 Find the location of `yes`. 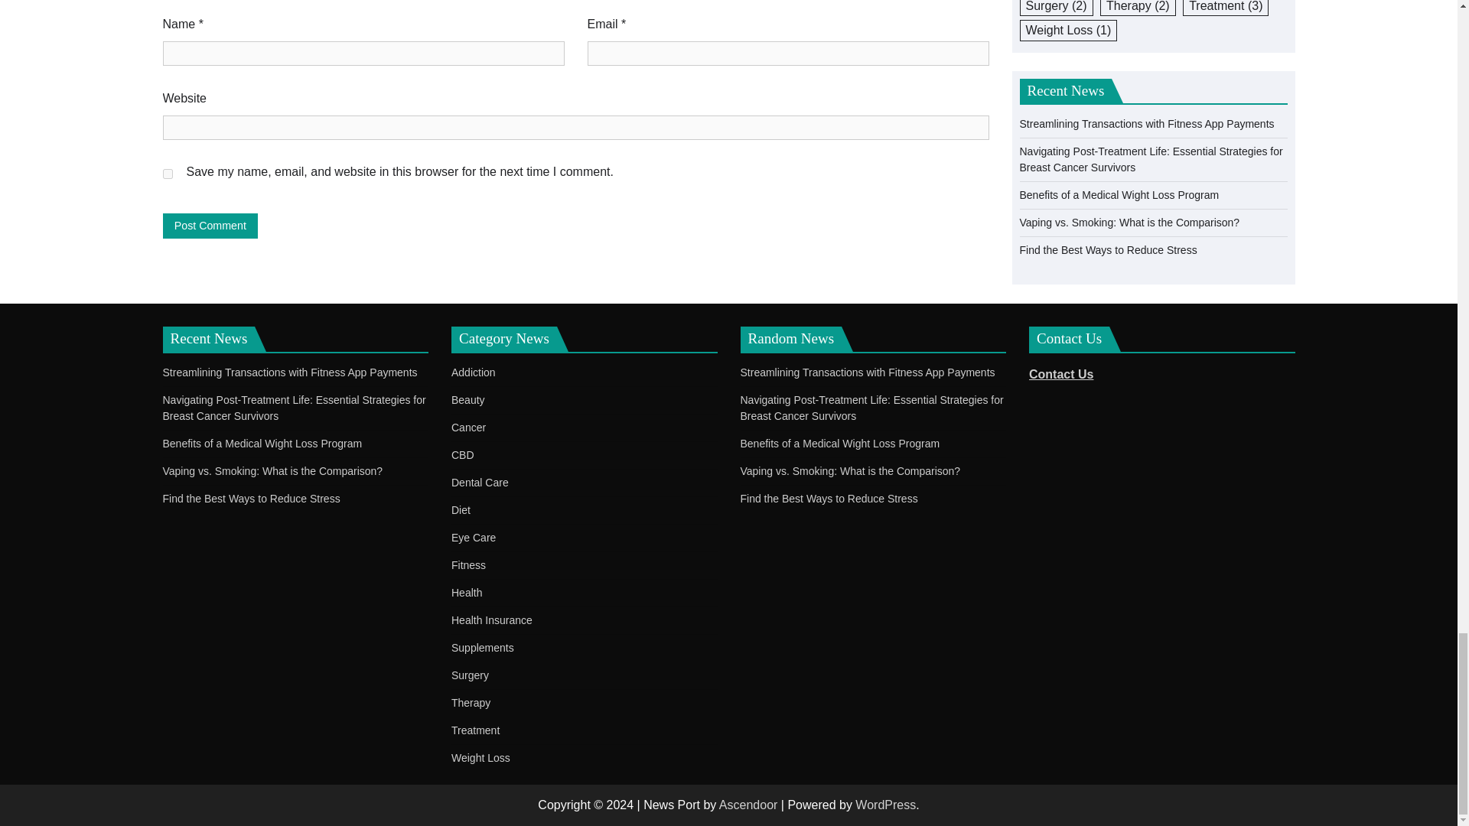

yes is located at coordinates (167, 174).